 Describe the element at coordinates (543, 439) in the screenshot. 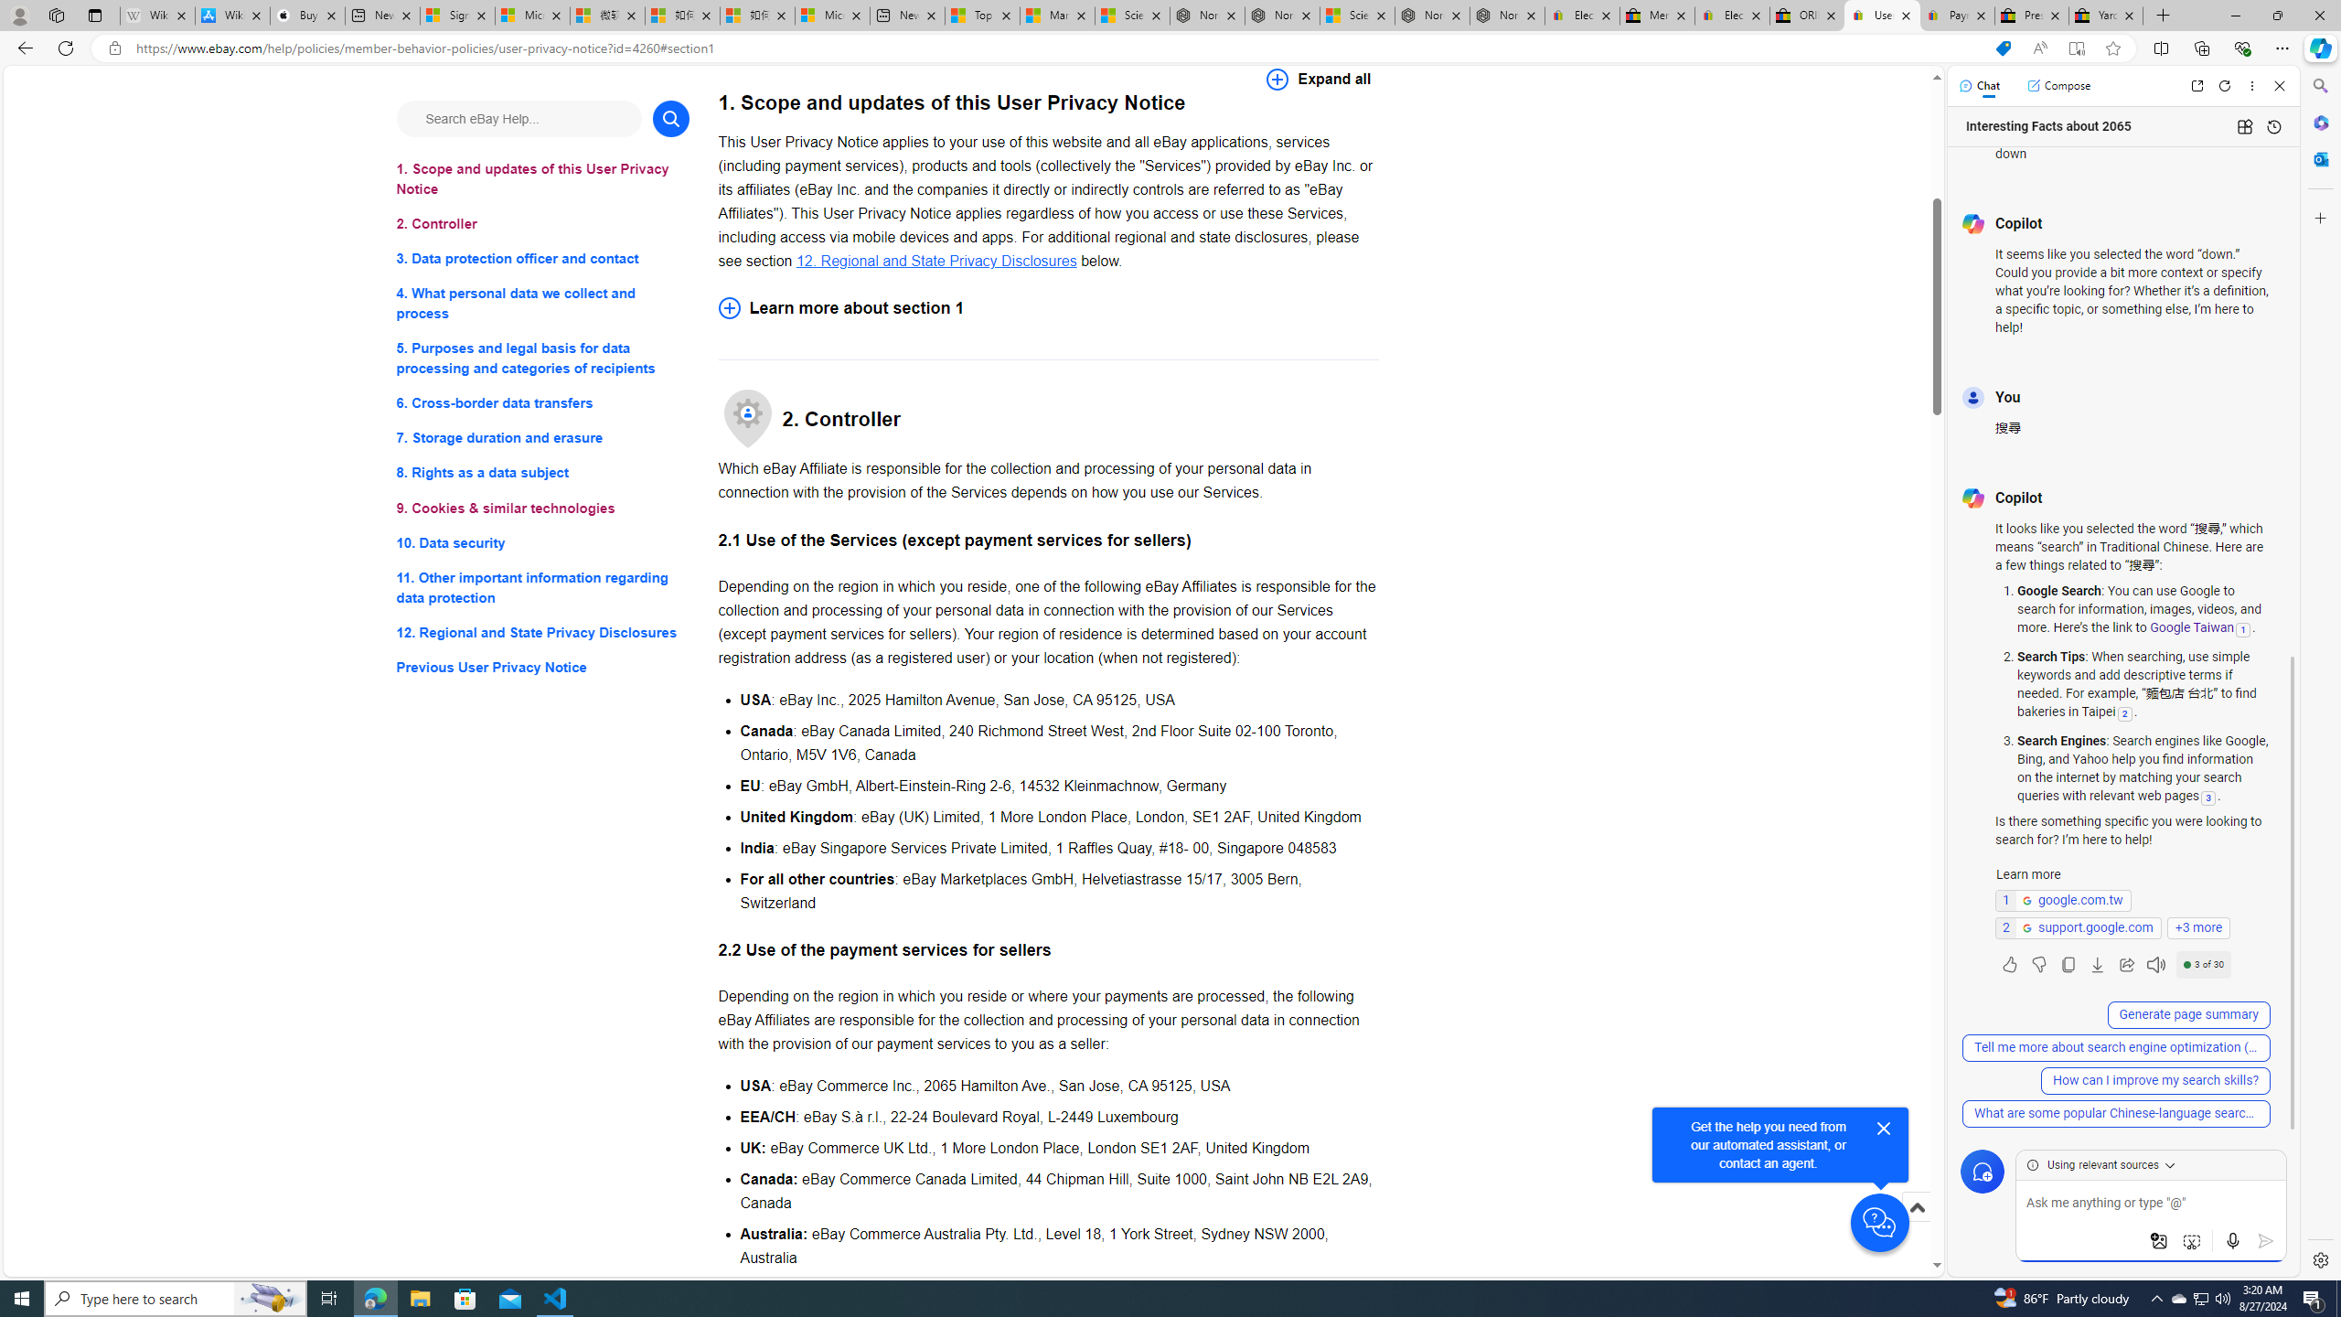

I see `7. Storage duration and erasure` at that location.